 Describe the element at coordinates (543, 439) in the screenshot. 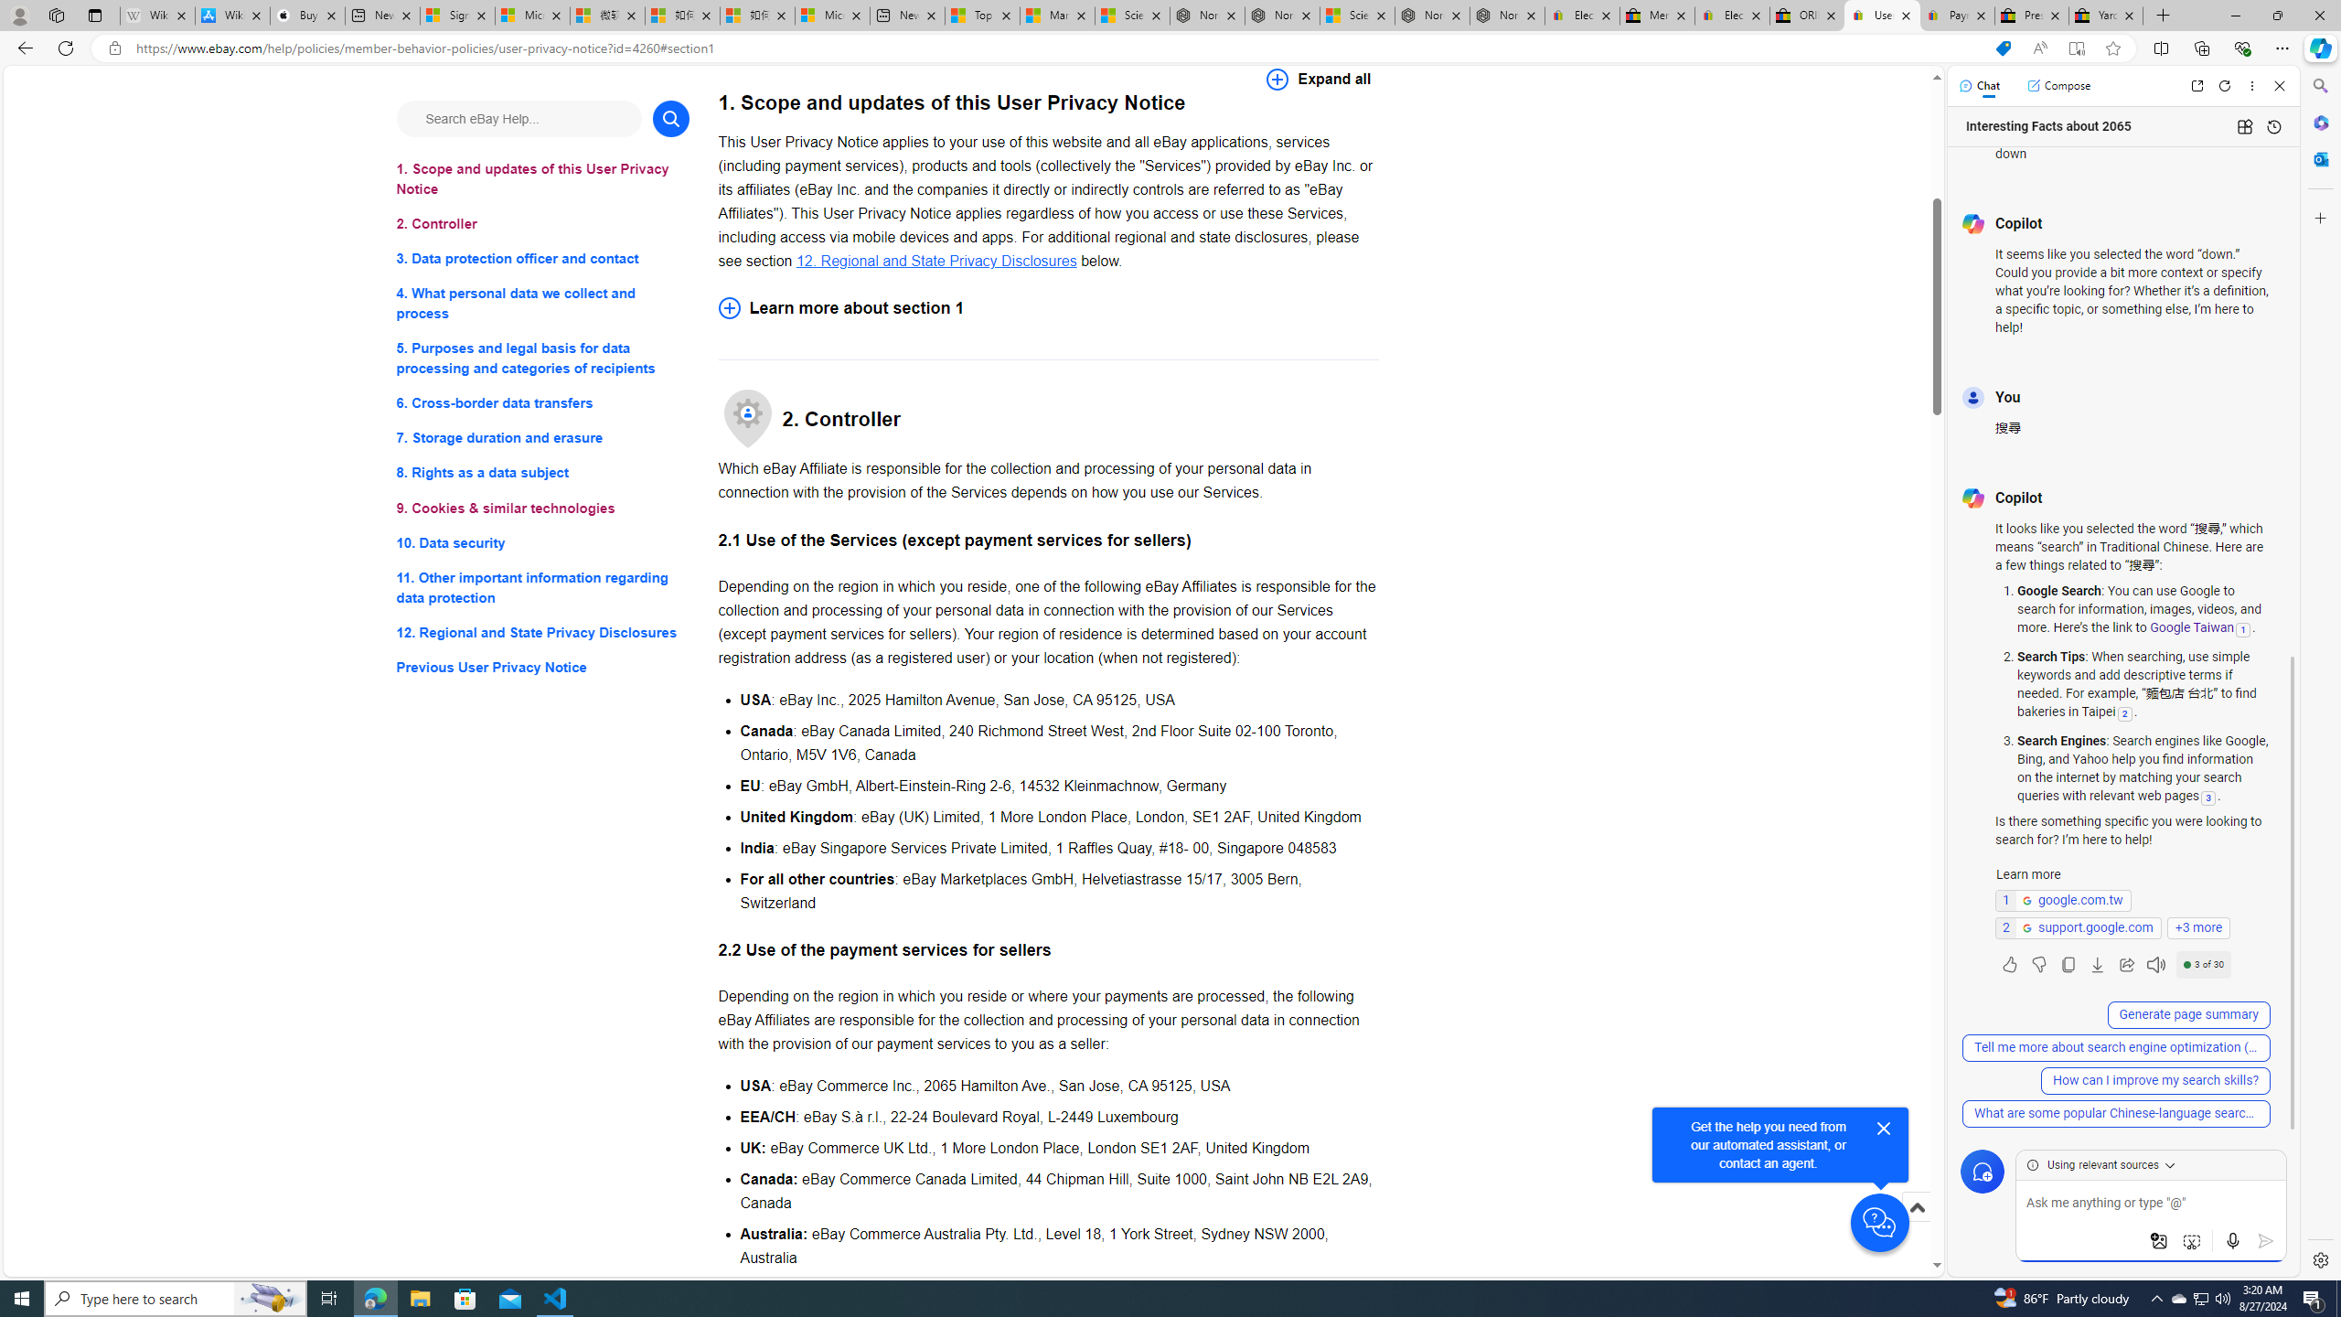

I see `7. Storage duration and erasure` at that location.